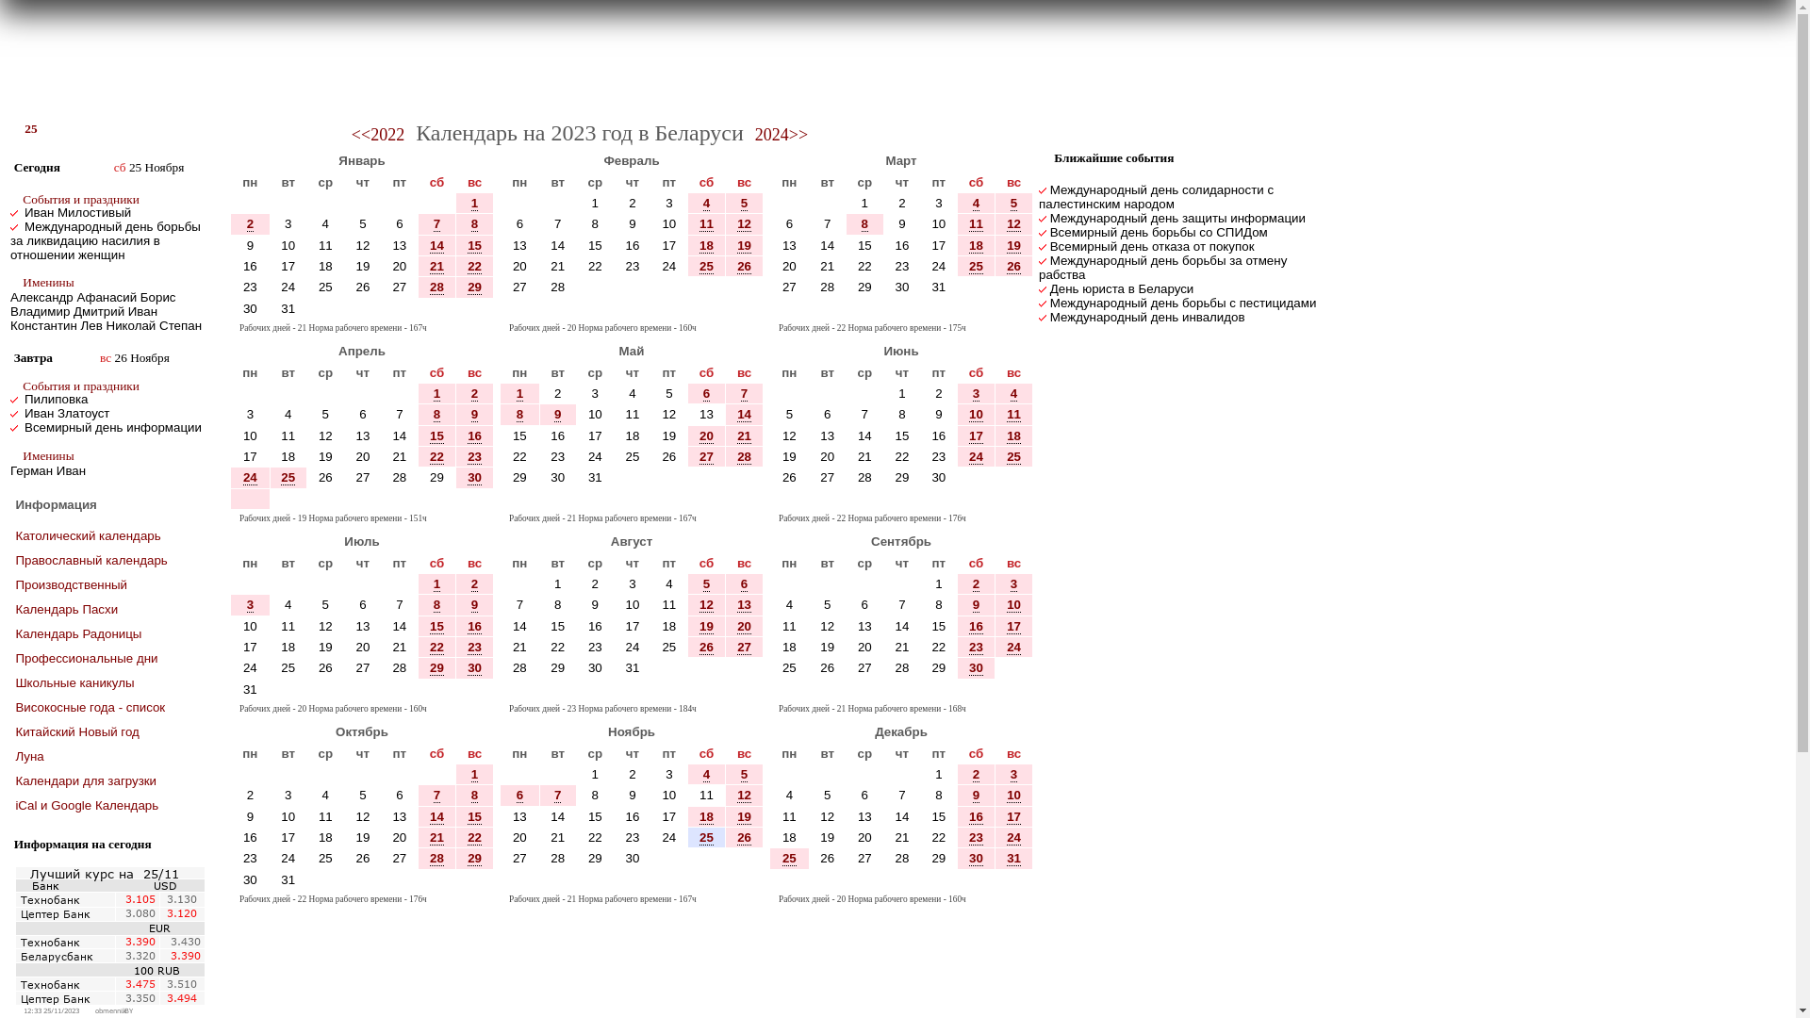 This screenshot has height=1018, width=1810. Describe the element at coordinates (902, 858) in the screenshot. I see `28` at that location.